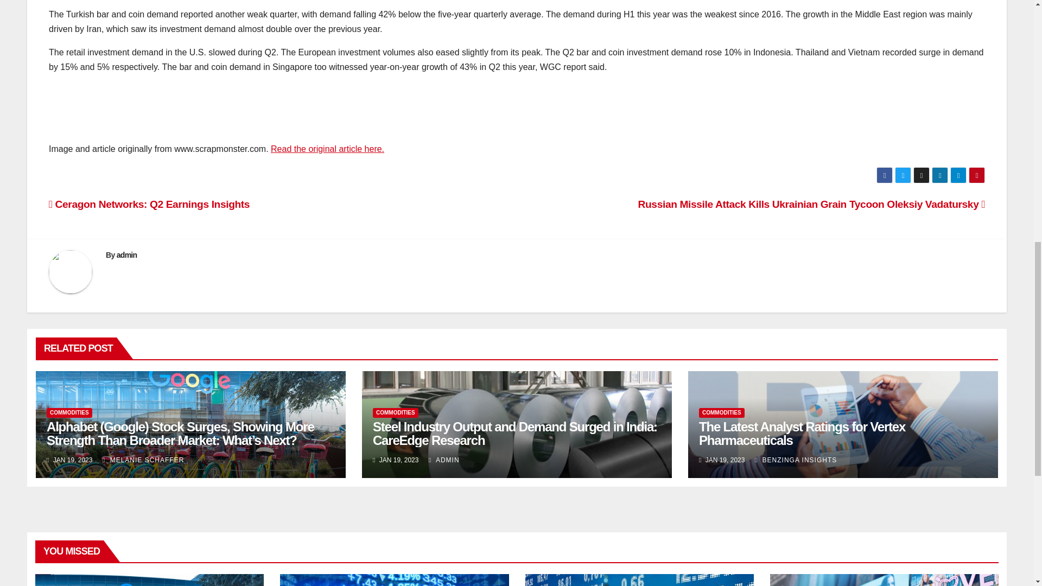 The width and height of the screenshot is (1042, 586). What do you see at coordinates (444, 460) in the screenshot?
I see `ADMIN` at bounding box center [444, 460].